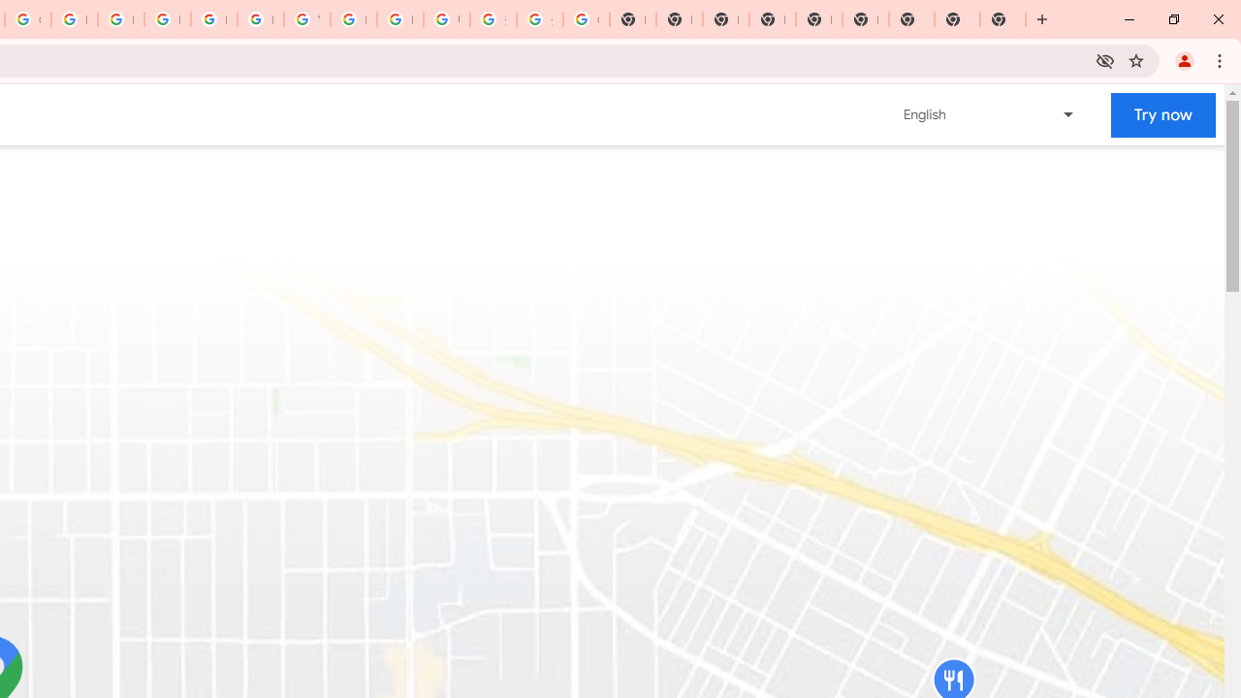 This screenshot has height=698, width=1241. I want to click on Try now, so click(1163, 114).